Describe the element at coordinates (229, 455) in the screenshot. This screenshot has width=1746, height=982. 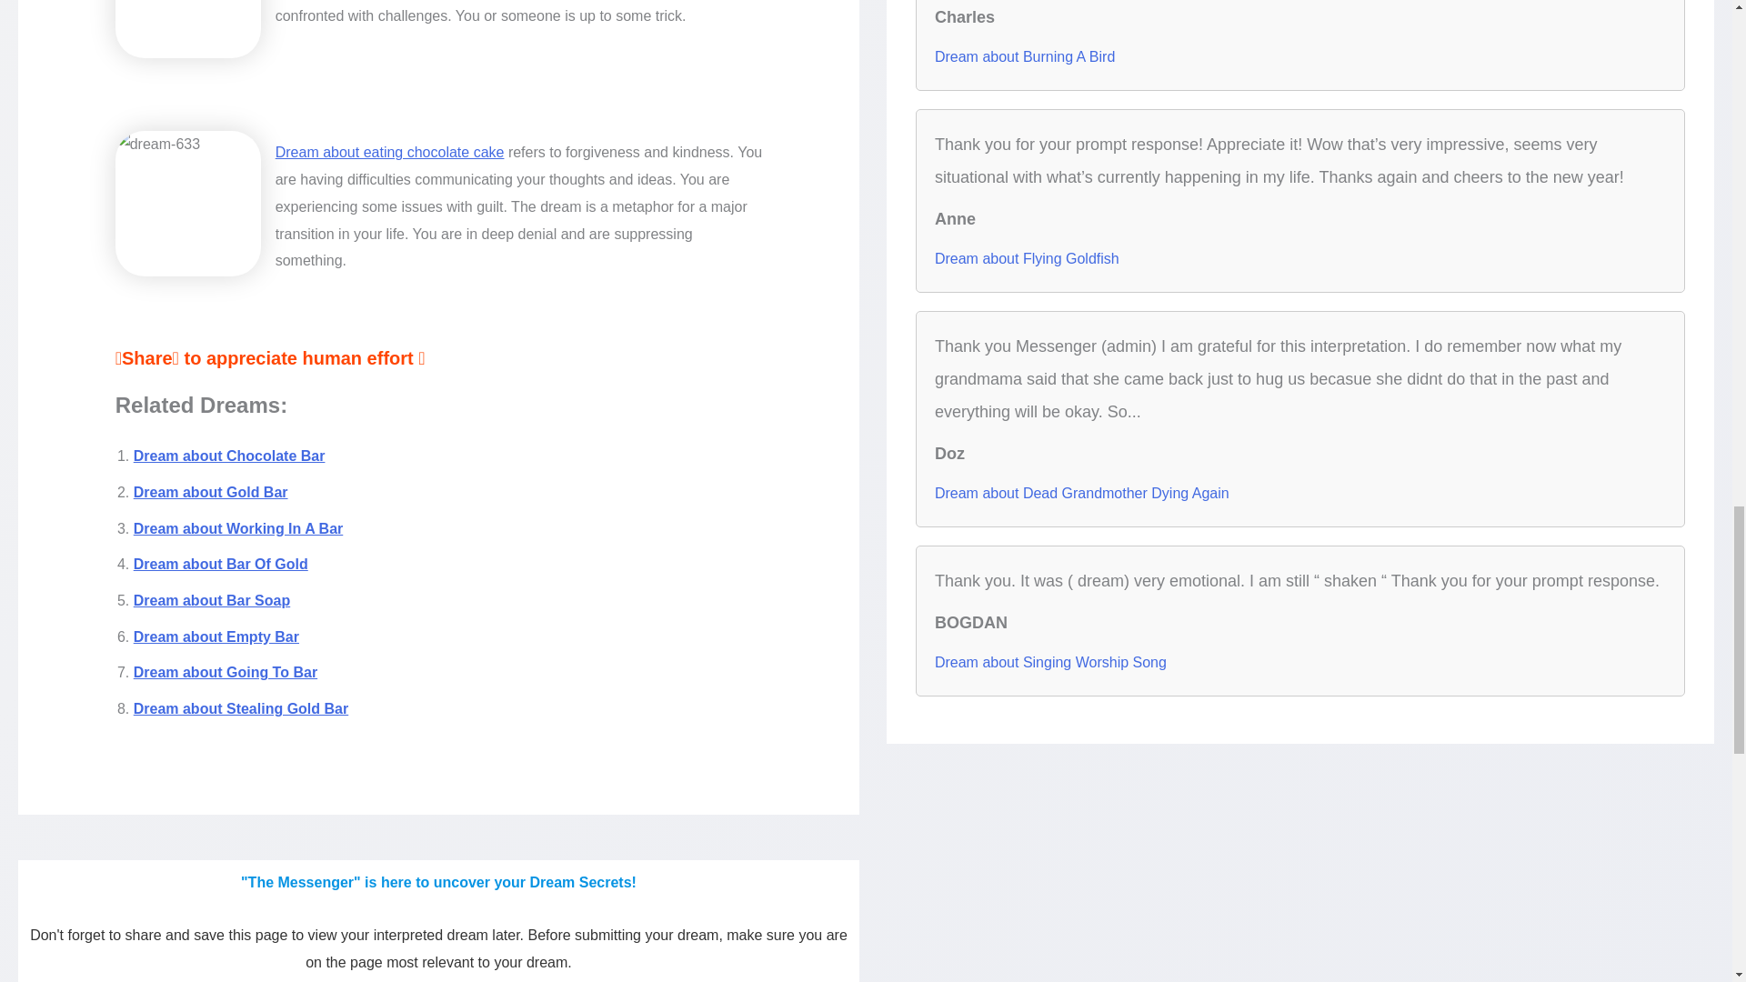
I see `Dream about Chocolate Bar` at that location.